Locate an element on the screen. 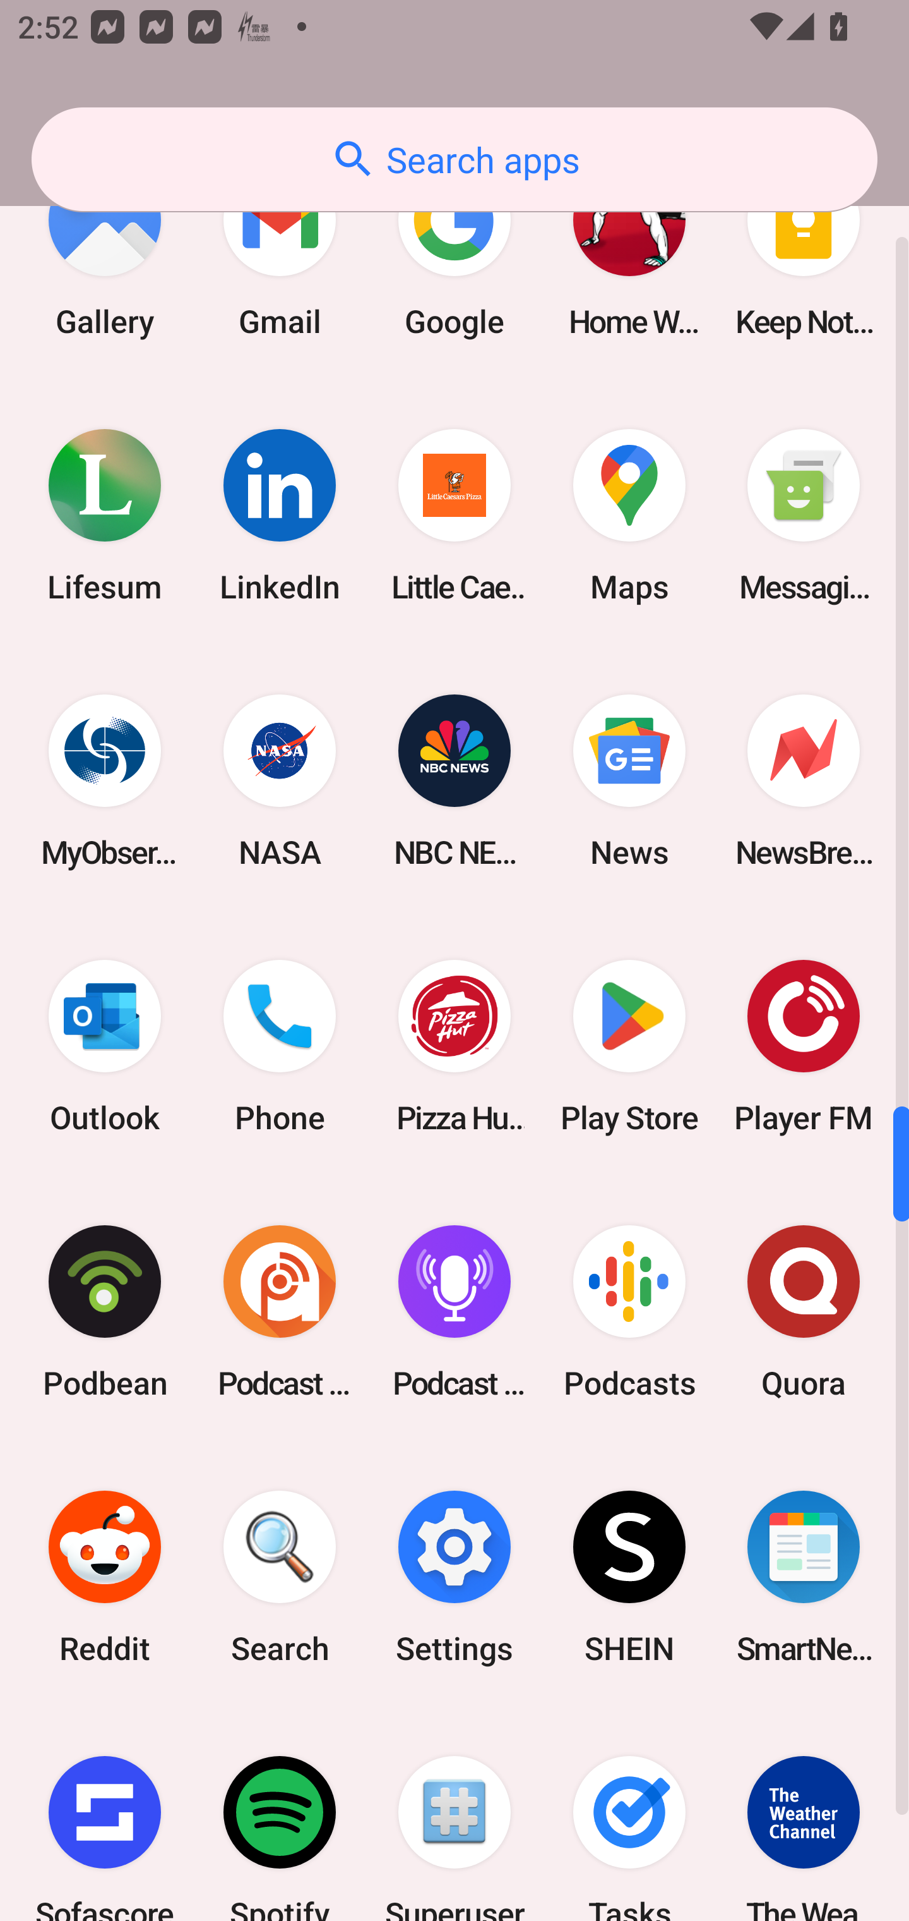  Player FM is located at coordinates (804, 1046).